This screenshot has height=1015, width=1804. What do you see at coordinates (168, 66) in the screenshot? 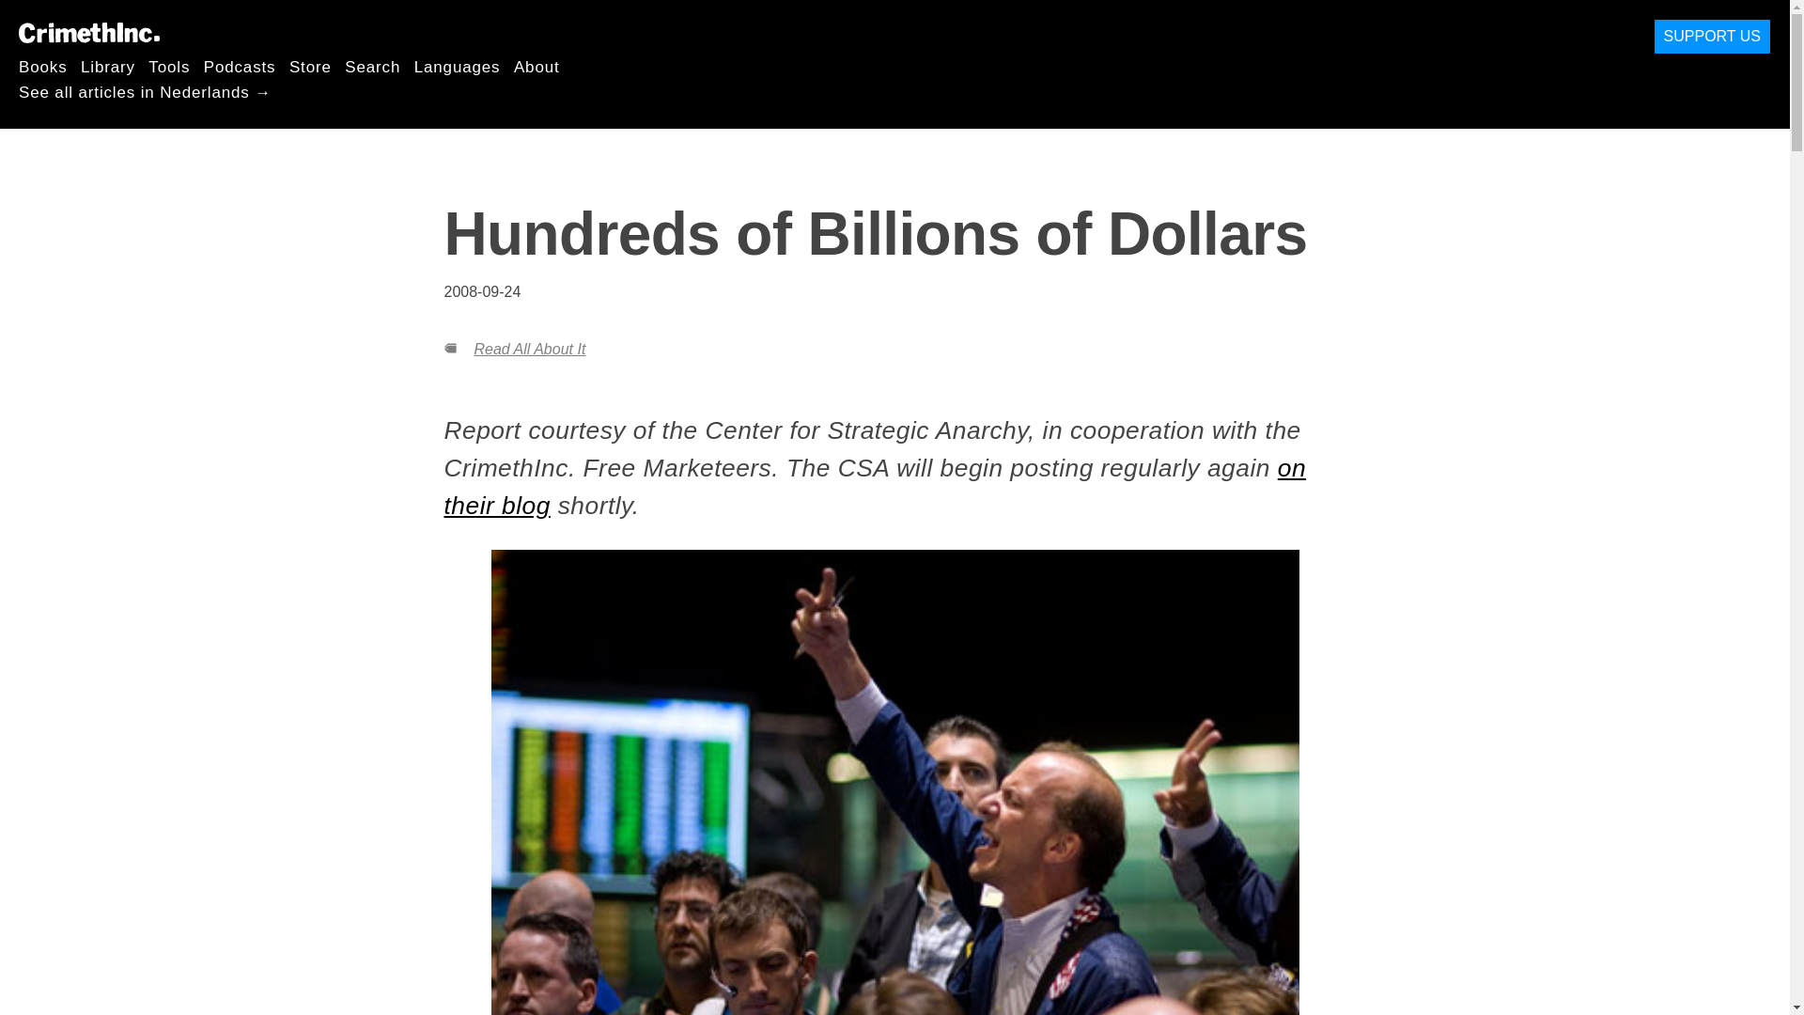
I see `Tools` at bounding box center [168, 66].